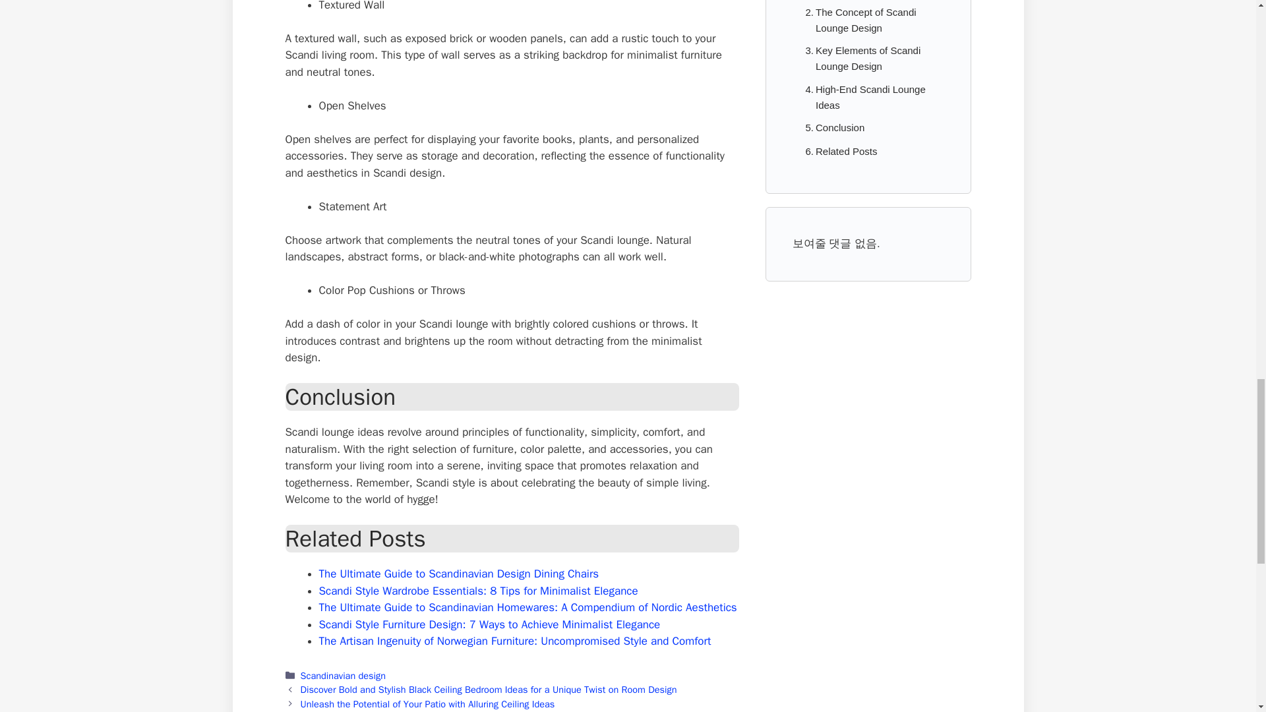 The width and height of the screenshot is (1266, 712). Describe the element at coordinates (837, 152) in the screenshot. I see `Related Posts` at that location.